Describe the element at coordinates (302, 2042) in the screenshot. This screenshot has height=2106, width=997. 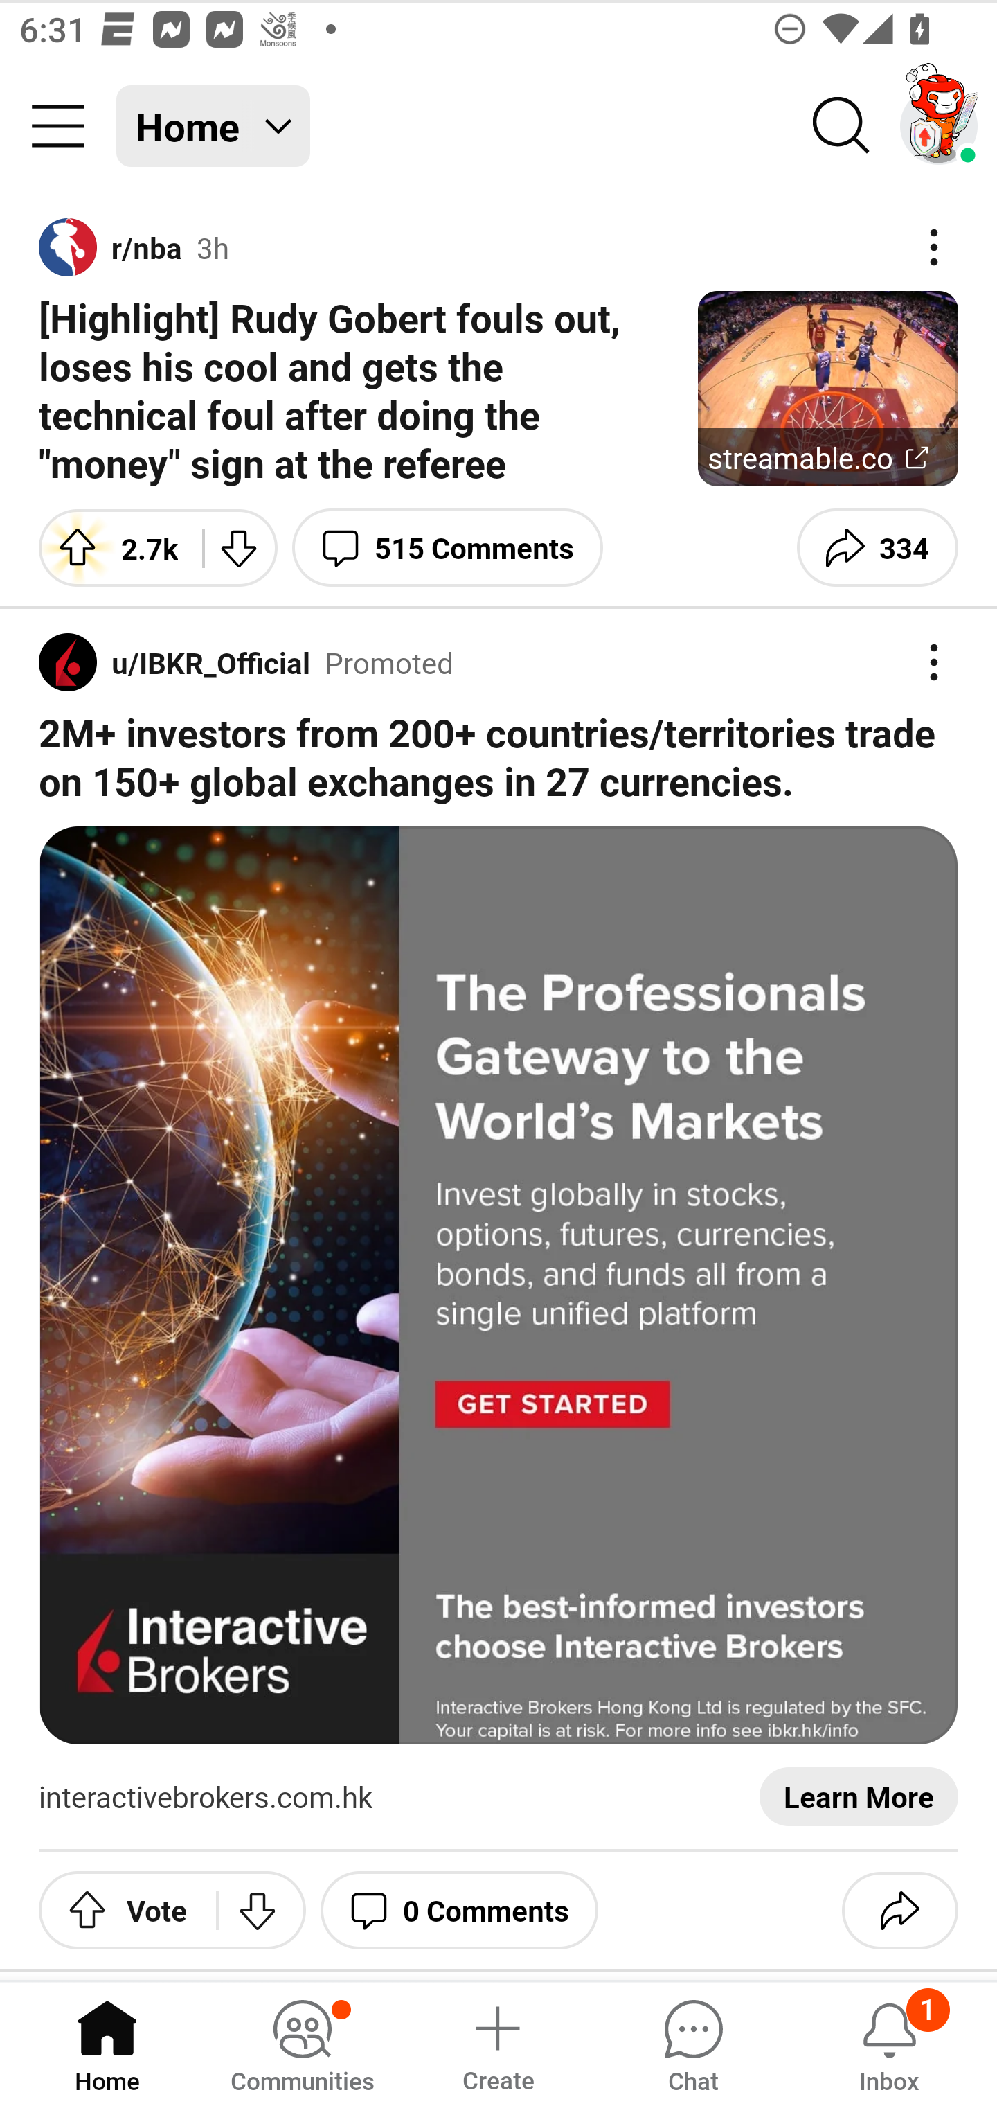
I see `Communities, has notifications Communities` at that location.